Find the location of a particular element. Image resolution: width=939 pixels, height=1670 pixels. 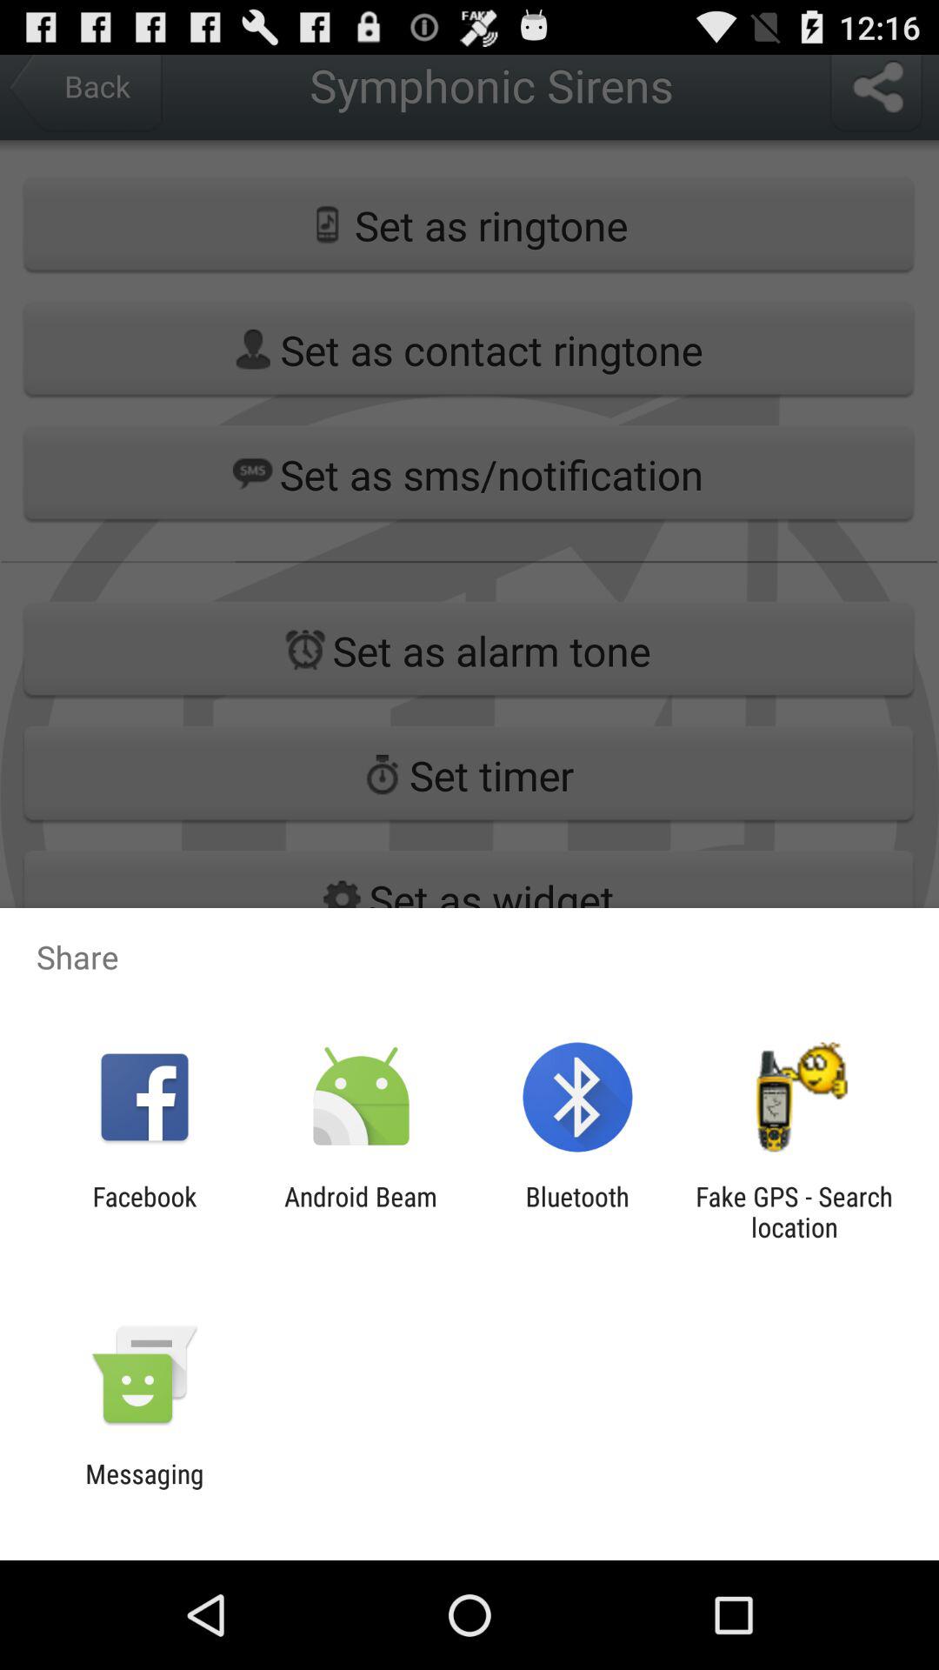

tap the app next to the bluetooth item is located at coordinates (360, 1212).